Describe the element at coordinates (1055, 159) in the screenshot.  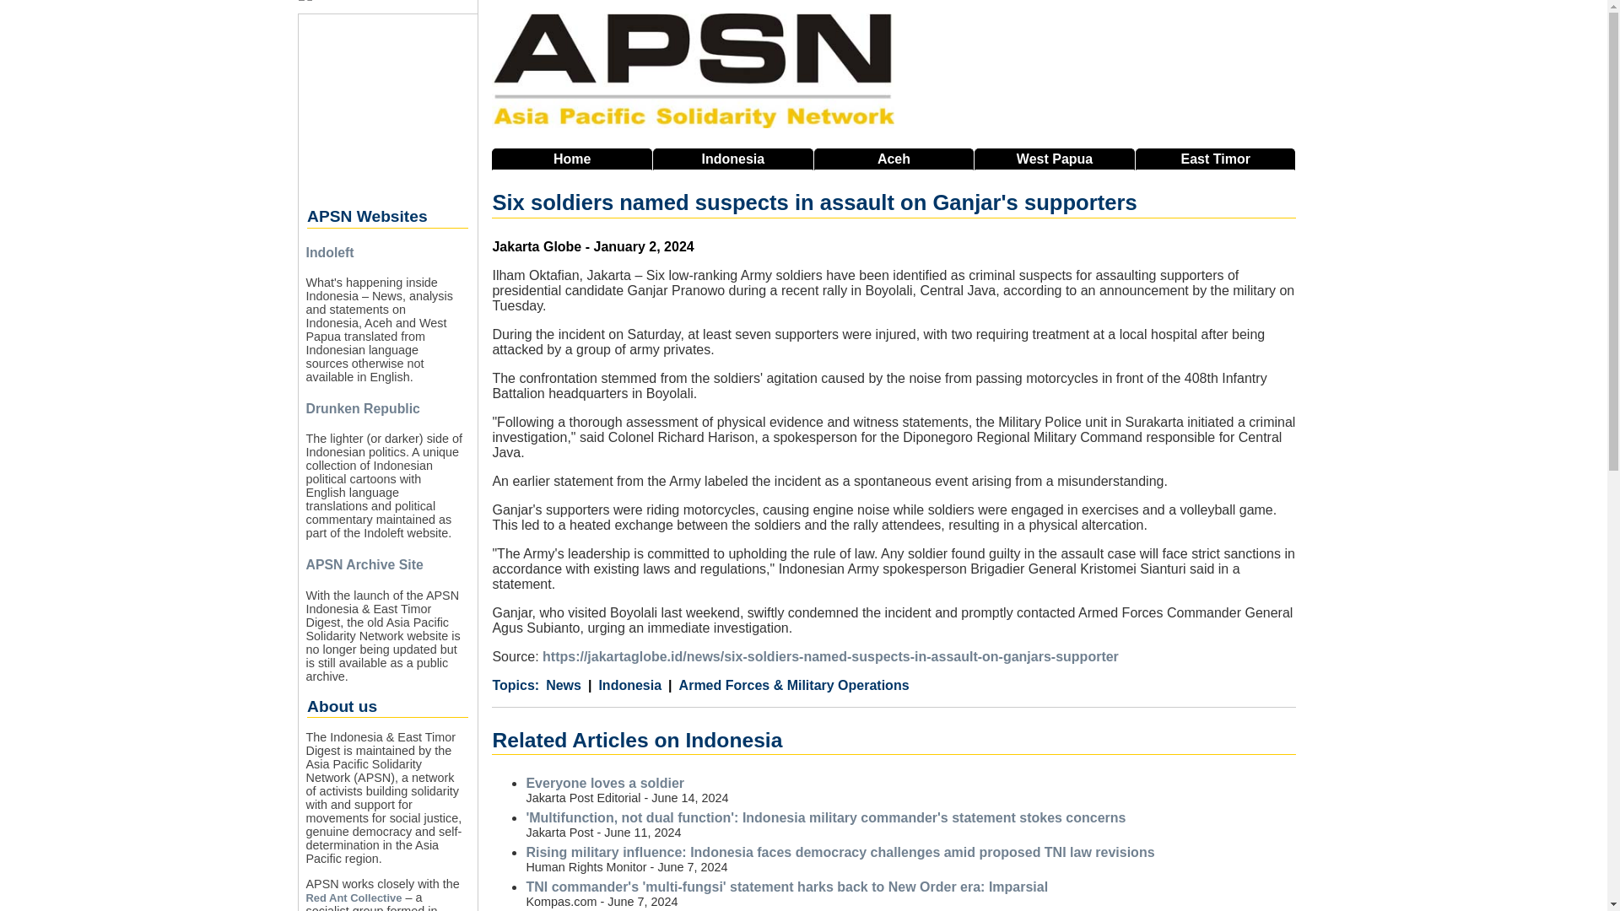
I see `West Papua` at that location.